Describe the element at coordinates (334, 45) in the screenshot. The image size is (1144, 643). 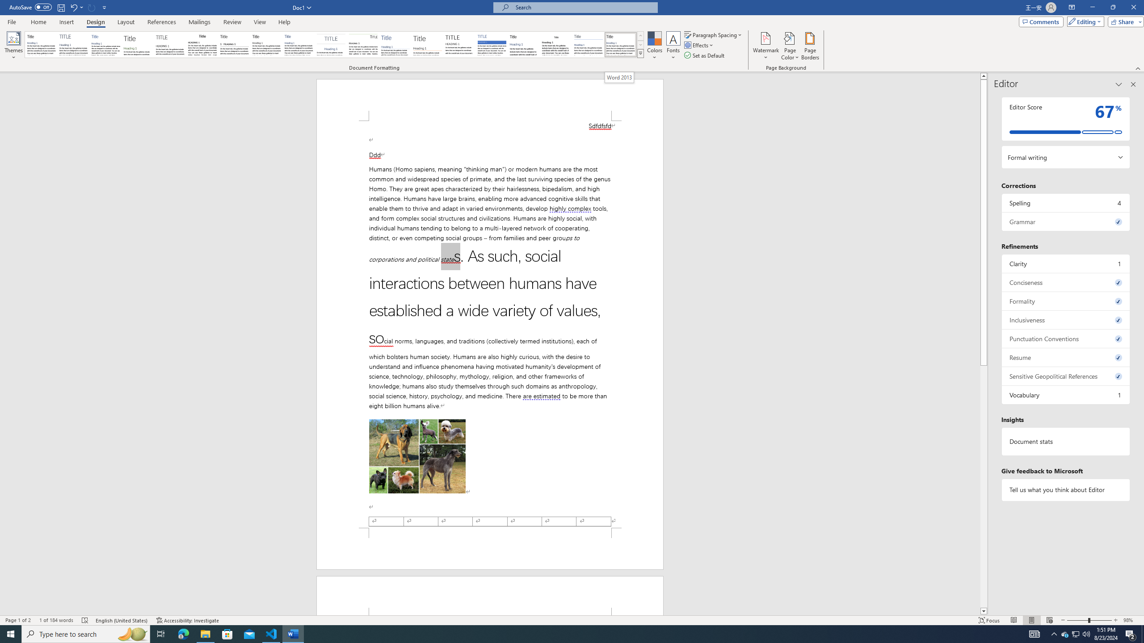
I see `AutomationID: QuickStylesSets` at that location.